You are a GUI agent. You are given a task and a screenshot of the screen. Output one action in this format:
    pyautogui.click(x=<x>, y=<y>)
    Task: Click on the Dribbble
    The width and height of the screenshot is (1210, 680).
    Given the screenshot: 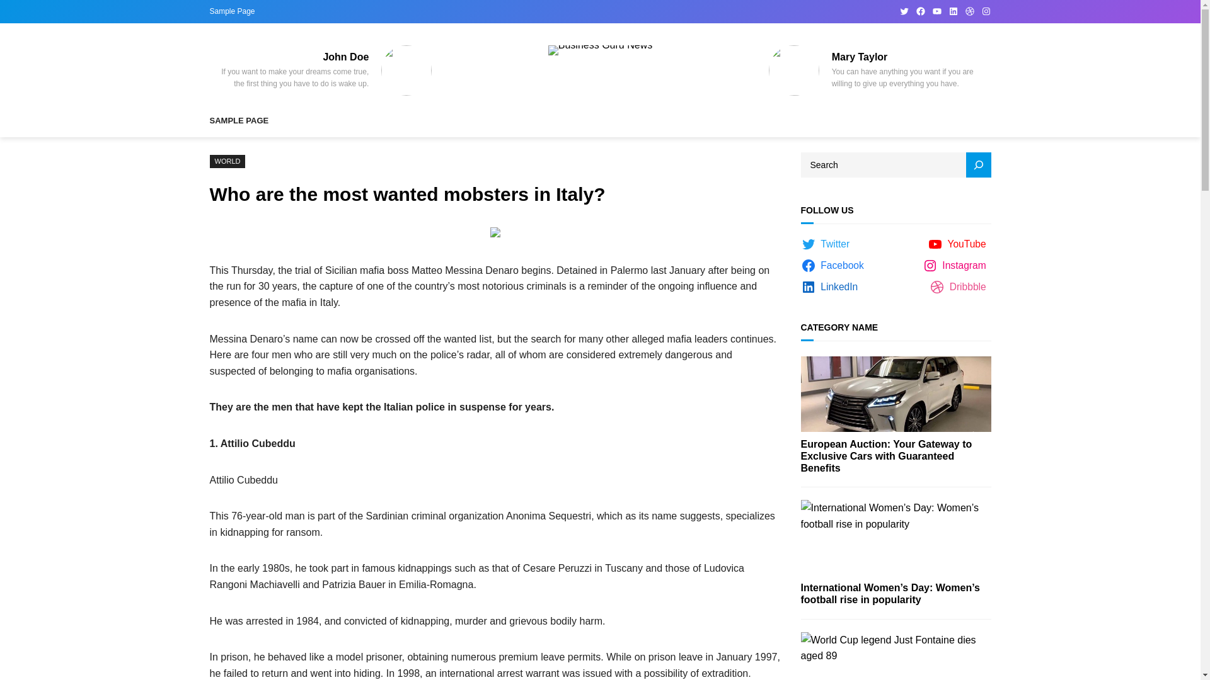 What is the action you would take?
    pyautogui.click(x=969, y=11)
    